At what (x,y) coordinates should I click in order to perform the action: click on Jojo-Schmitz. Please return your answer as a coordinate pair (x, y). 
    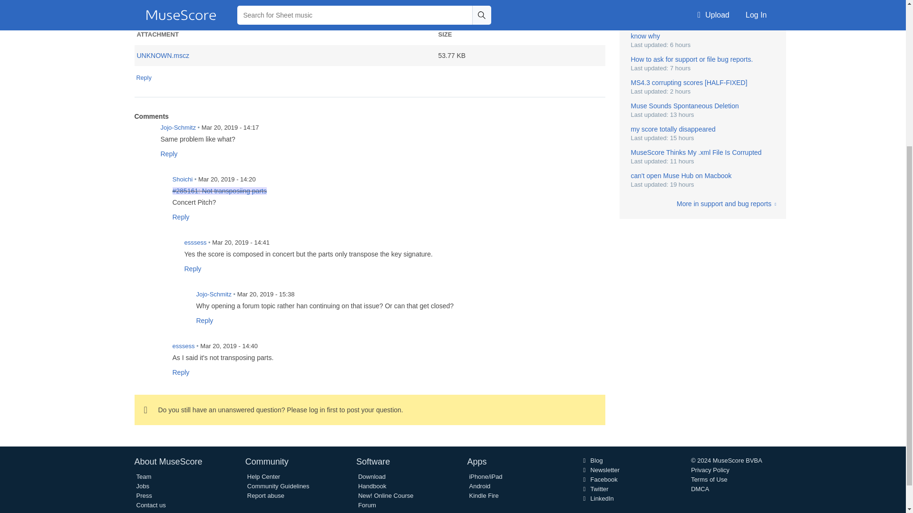
    Looking at the image, I should click on (179, 300).